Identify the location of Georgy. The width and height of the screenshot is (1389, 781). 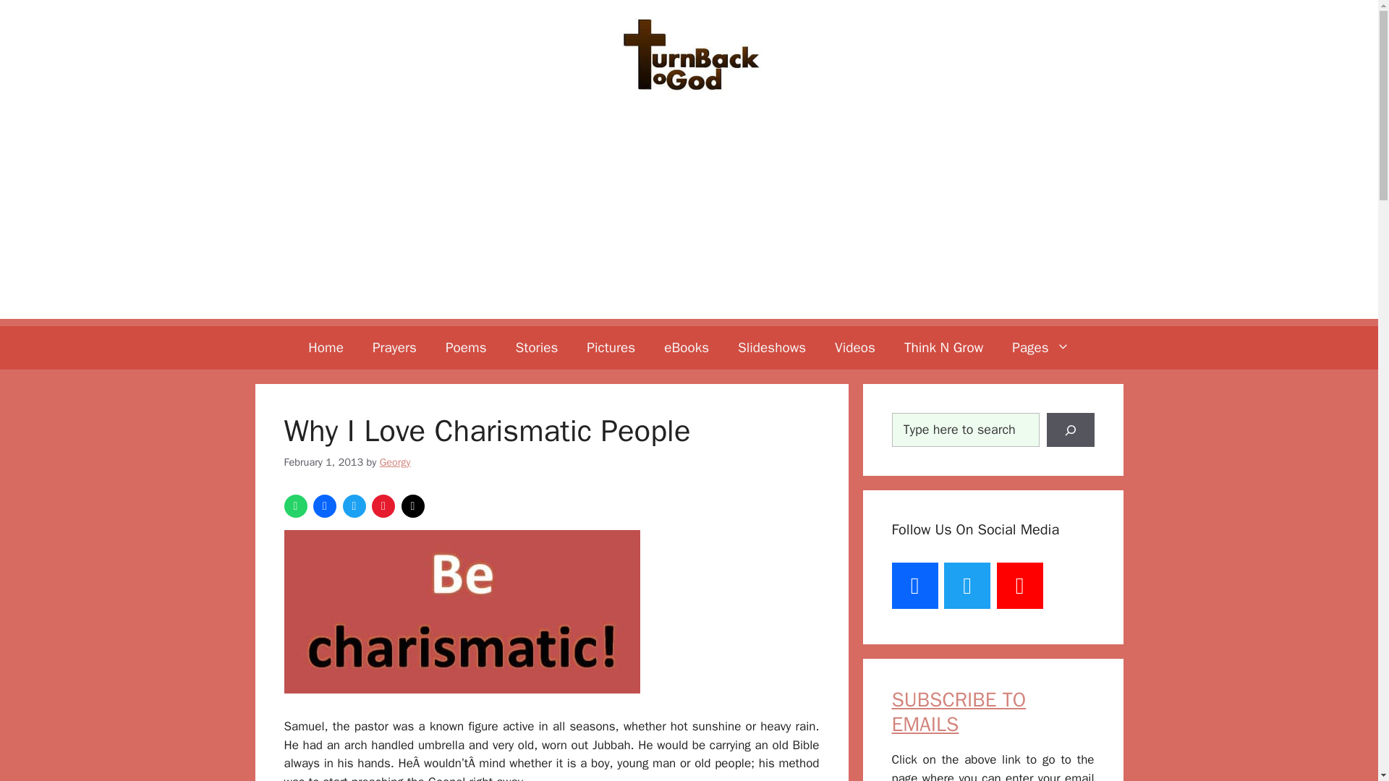
(395, 461).